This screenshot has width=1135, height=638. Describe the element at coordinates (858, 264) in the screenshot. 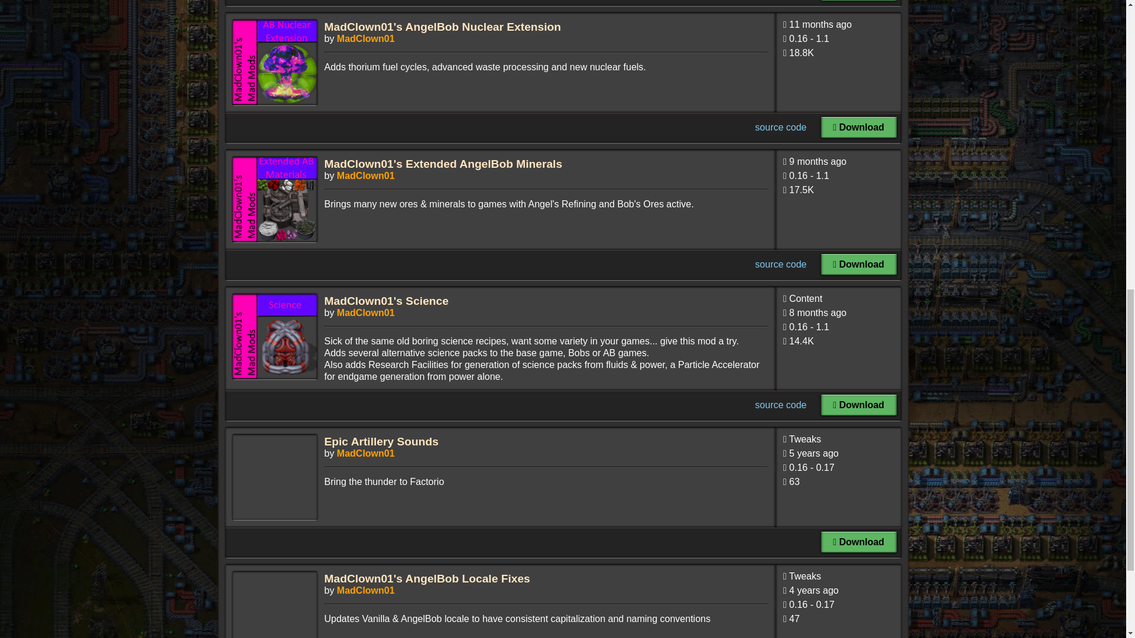

I see `Download` at that location.